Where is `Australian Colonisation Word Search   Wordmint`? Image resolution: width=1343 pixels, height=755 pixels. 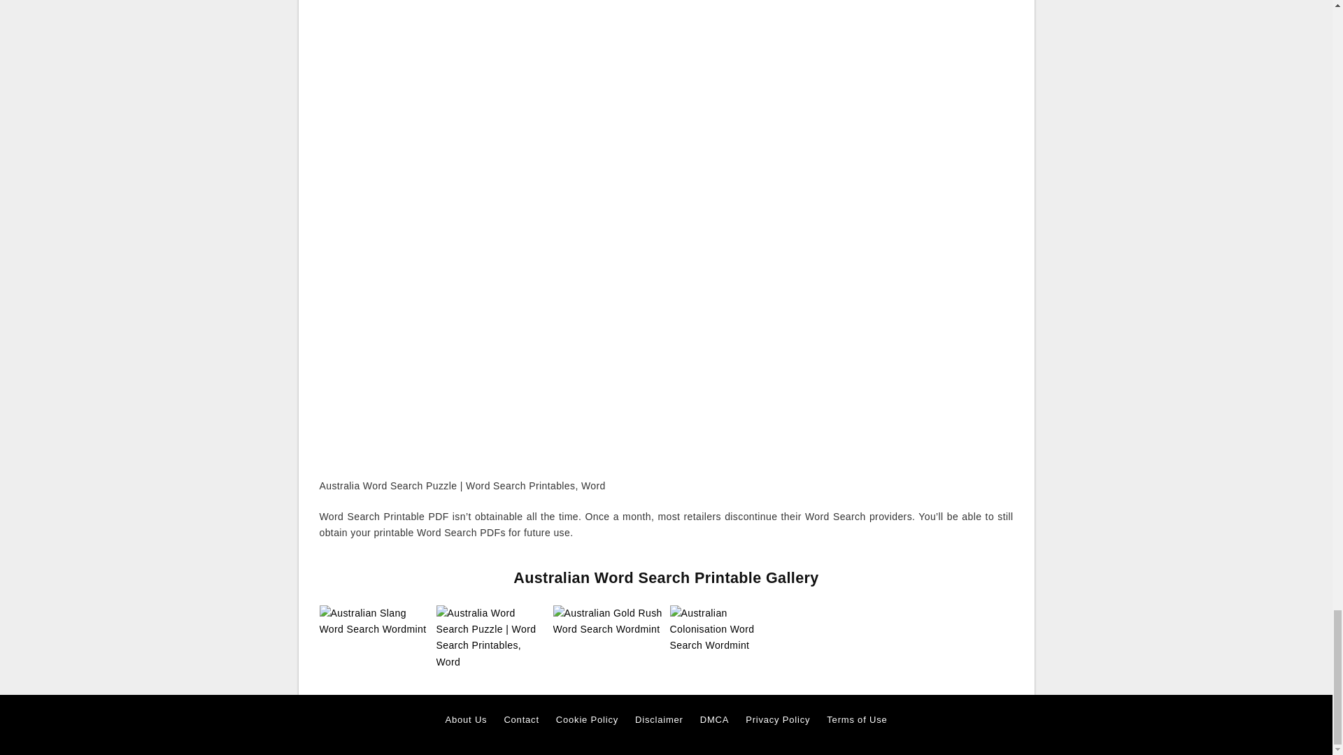 Australian Colonisation Word Search   Wordmint is located at coordinates (725, 630).